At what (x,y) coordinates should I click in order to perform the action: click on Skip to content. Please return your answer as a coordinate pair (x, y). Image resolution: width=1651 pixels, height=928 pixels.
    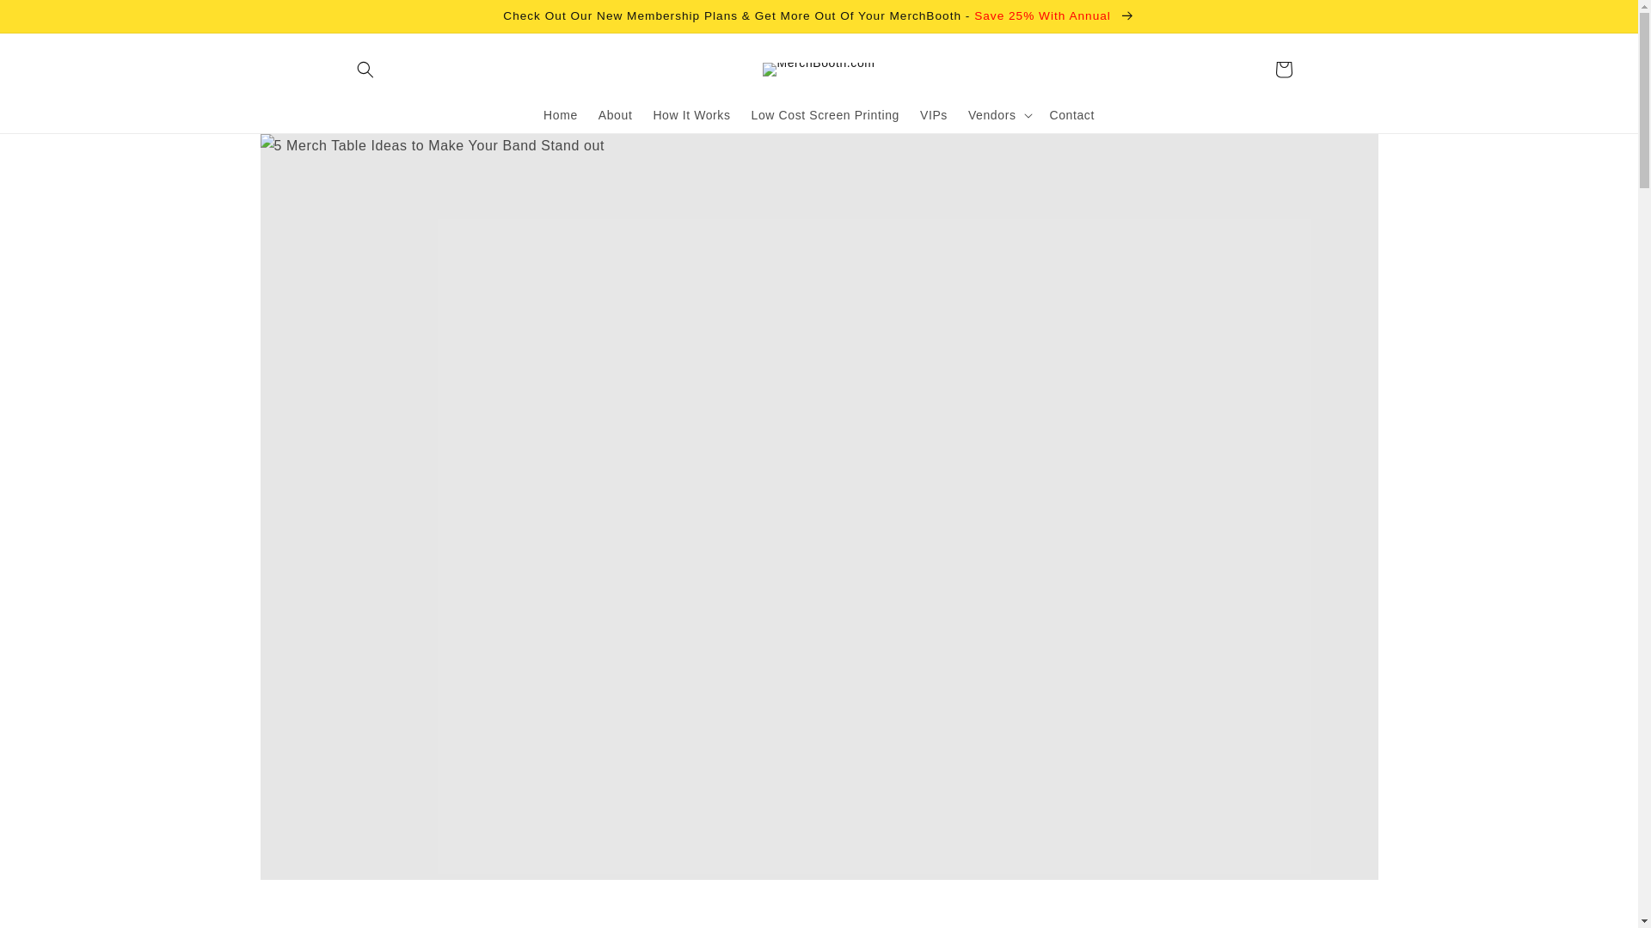
    Looking at the image, I should click on (52, 20).